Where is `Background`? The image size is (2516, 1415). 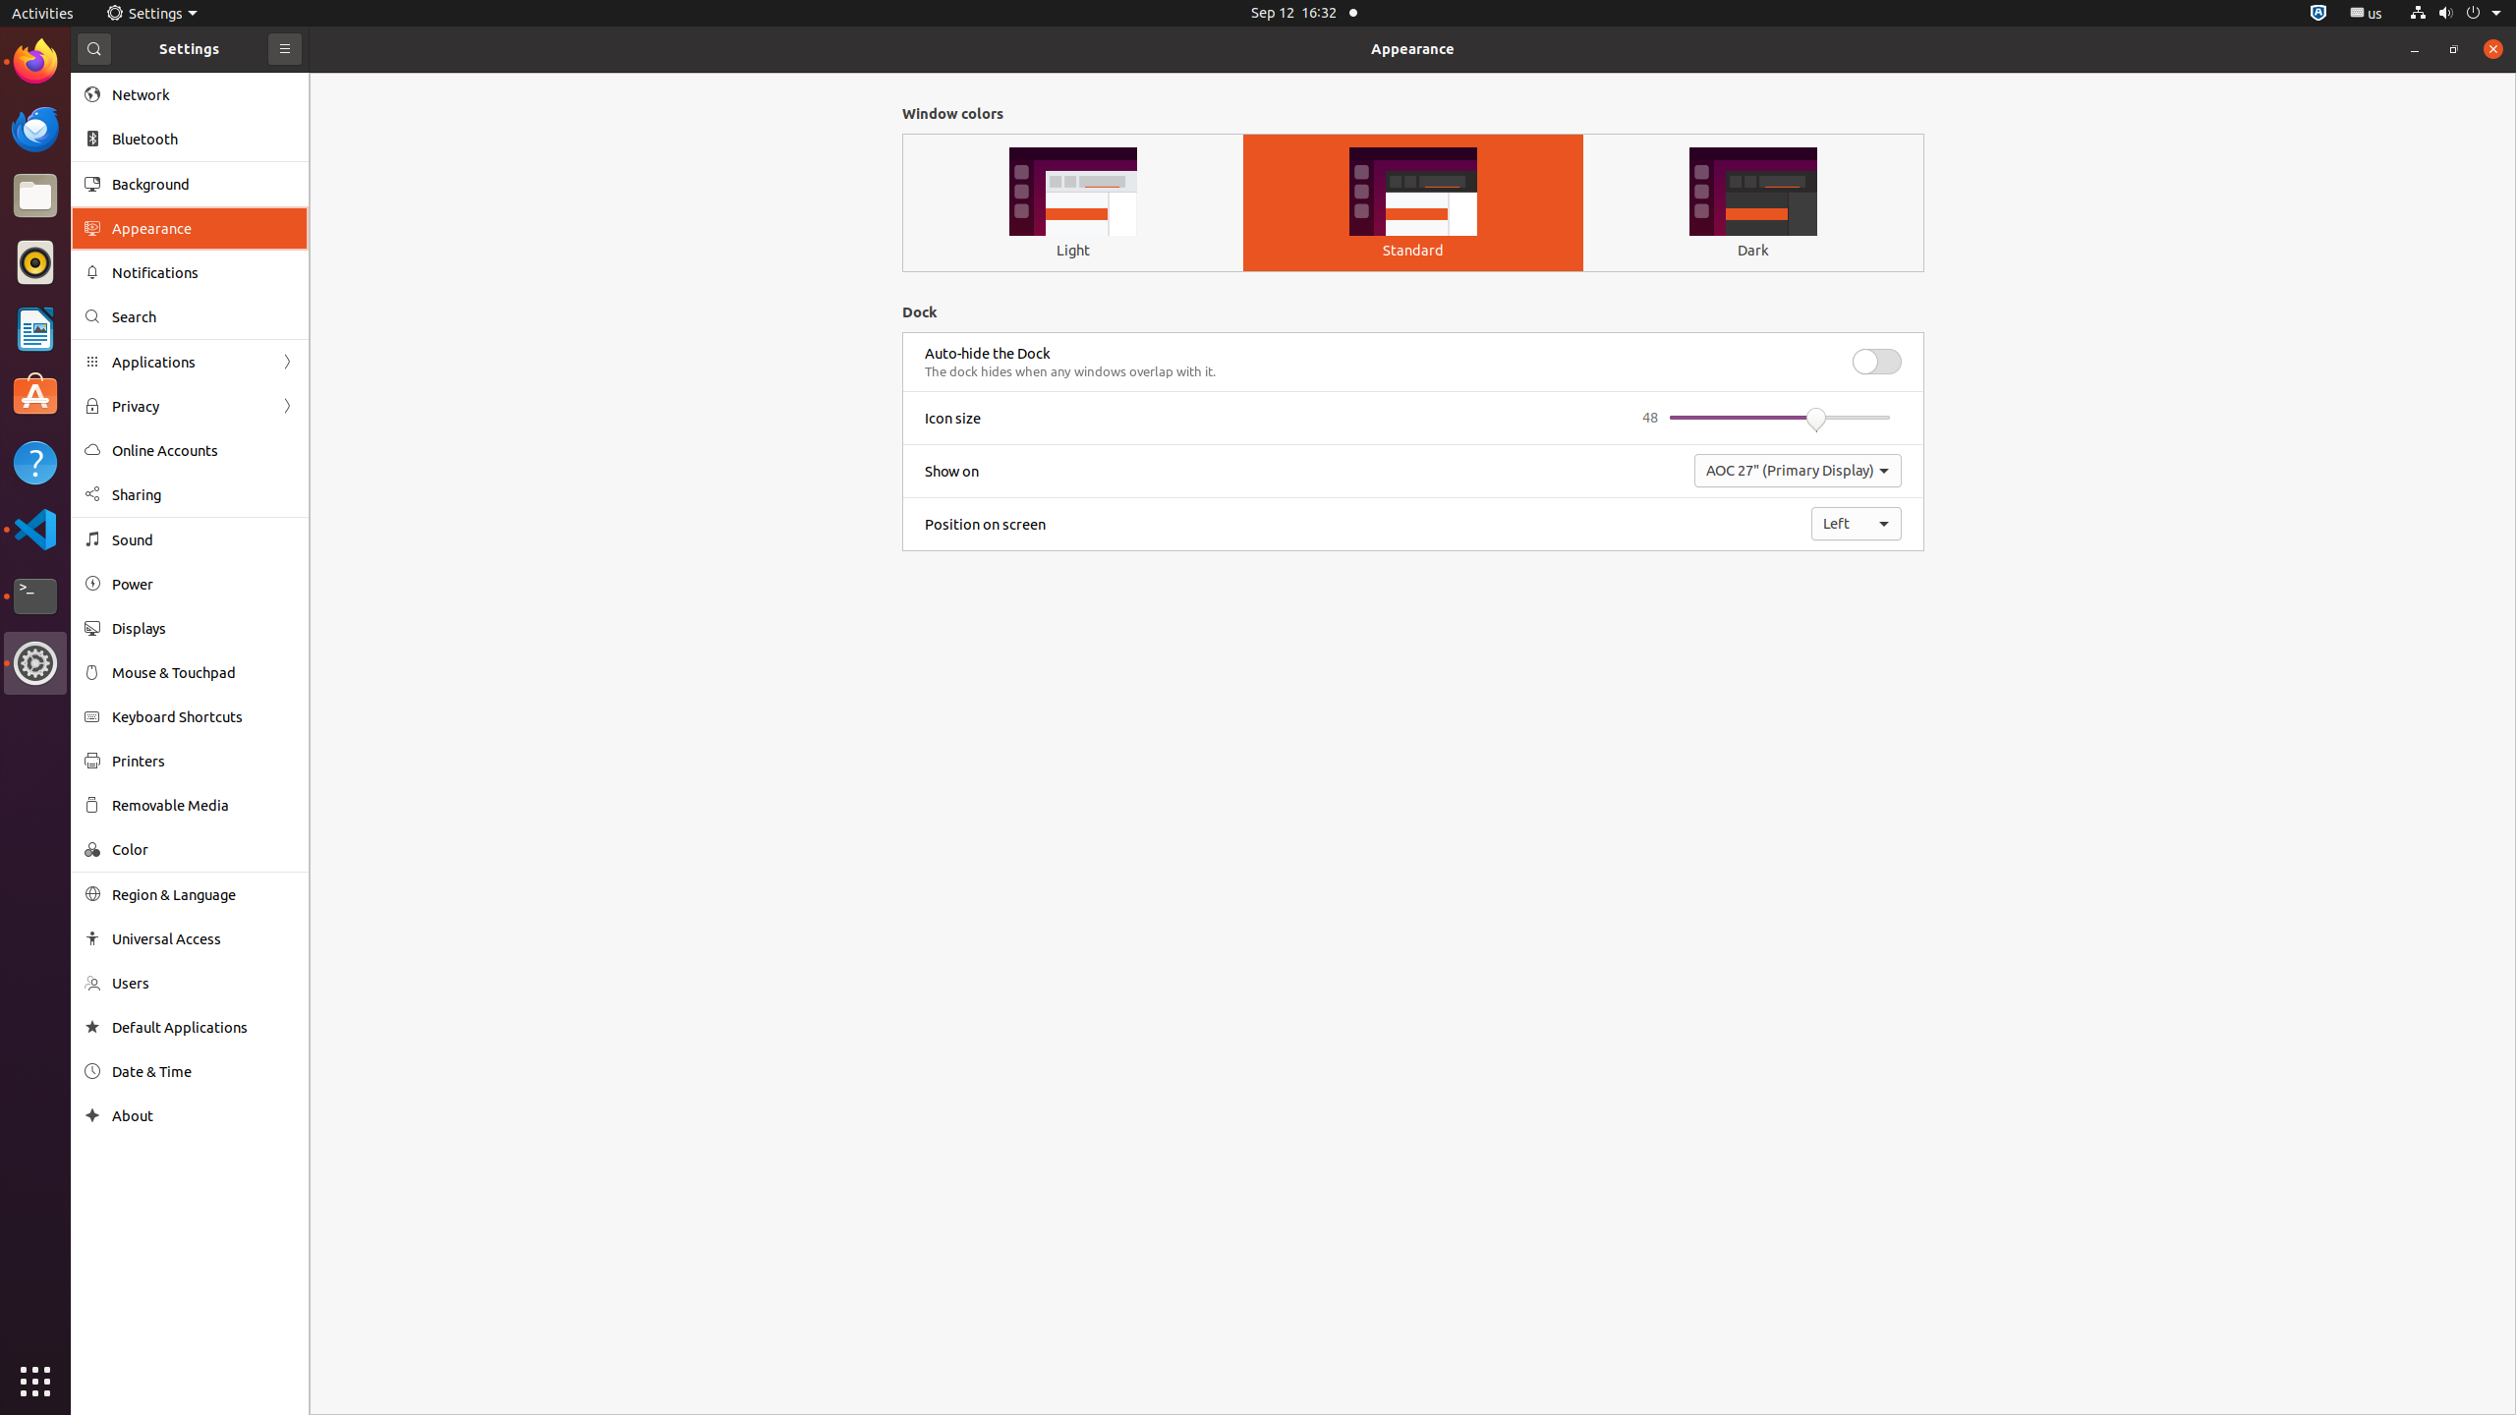 Background is located at coordinates (203, 184).